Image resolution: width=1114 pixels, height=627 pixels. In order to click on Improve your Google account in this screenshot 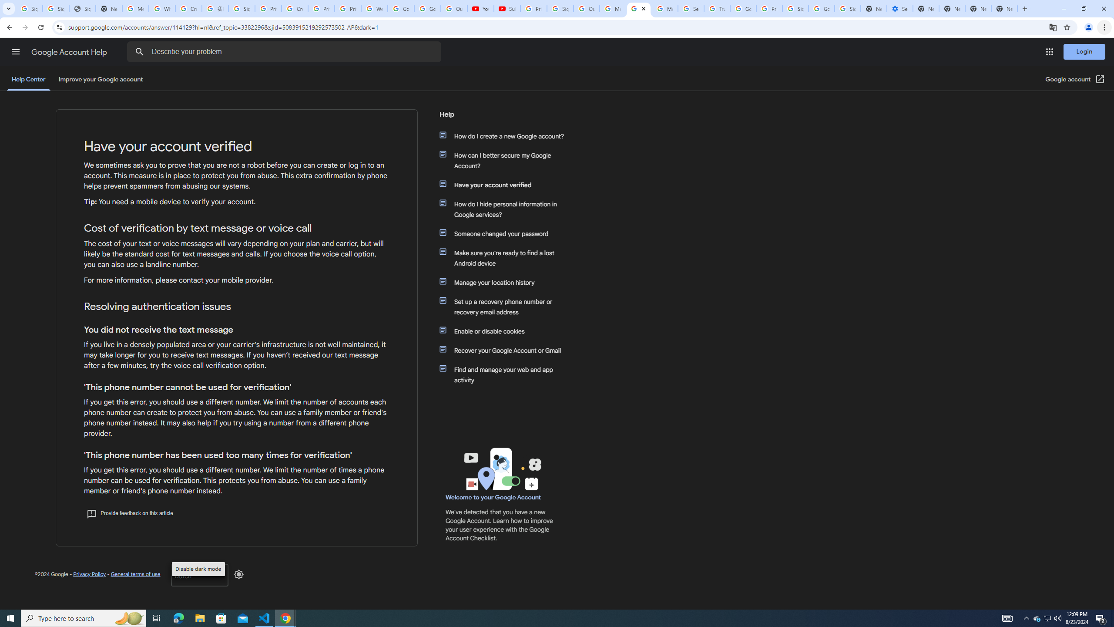, I will do `click(101, 79)`.